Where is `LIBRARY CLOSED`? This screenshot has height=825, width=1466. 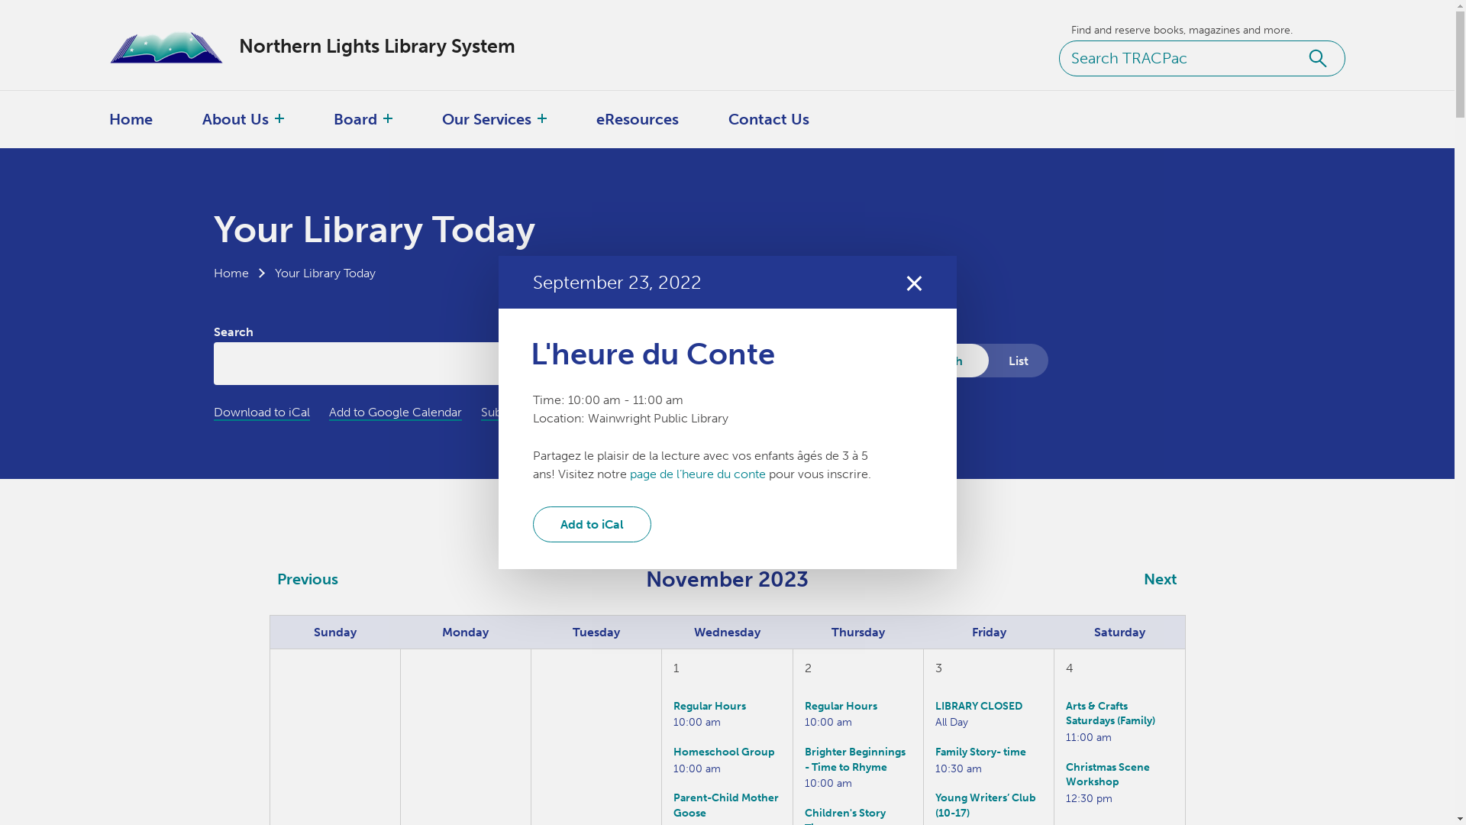
LIBRARY CLOSED is located at coordinates (979, 706).